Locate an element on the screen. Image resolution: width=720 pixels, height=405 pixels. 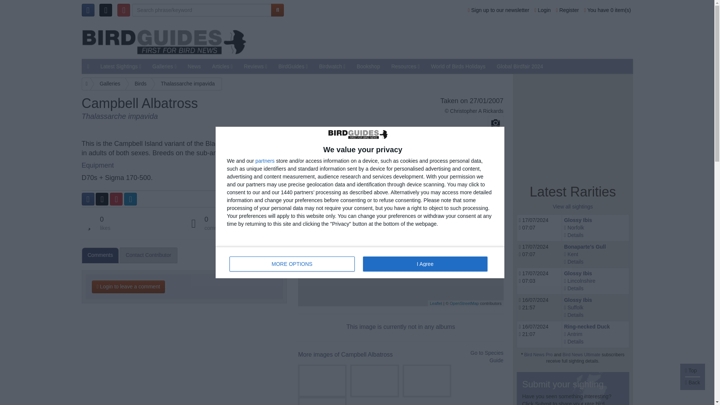
Register is located at coordinates (360, 262).